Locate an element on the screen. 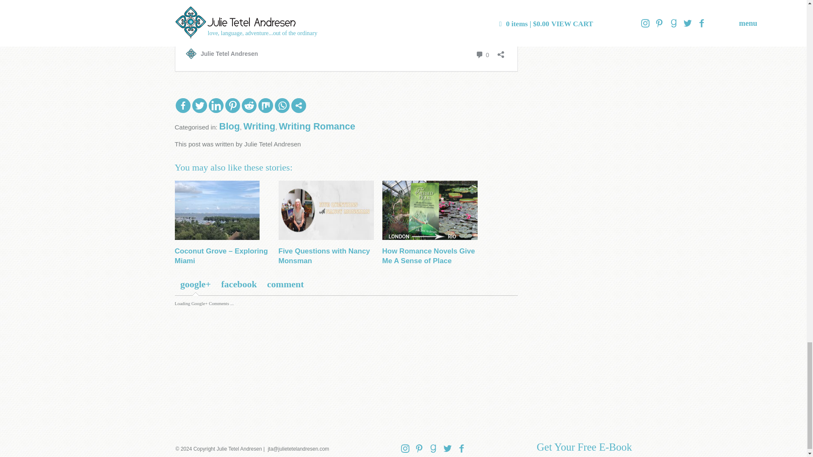 The height and width of the screenshot is (457, 813). LinkedIn is located at coordinates (215, 105).